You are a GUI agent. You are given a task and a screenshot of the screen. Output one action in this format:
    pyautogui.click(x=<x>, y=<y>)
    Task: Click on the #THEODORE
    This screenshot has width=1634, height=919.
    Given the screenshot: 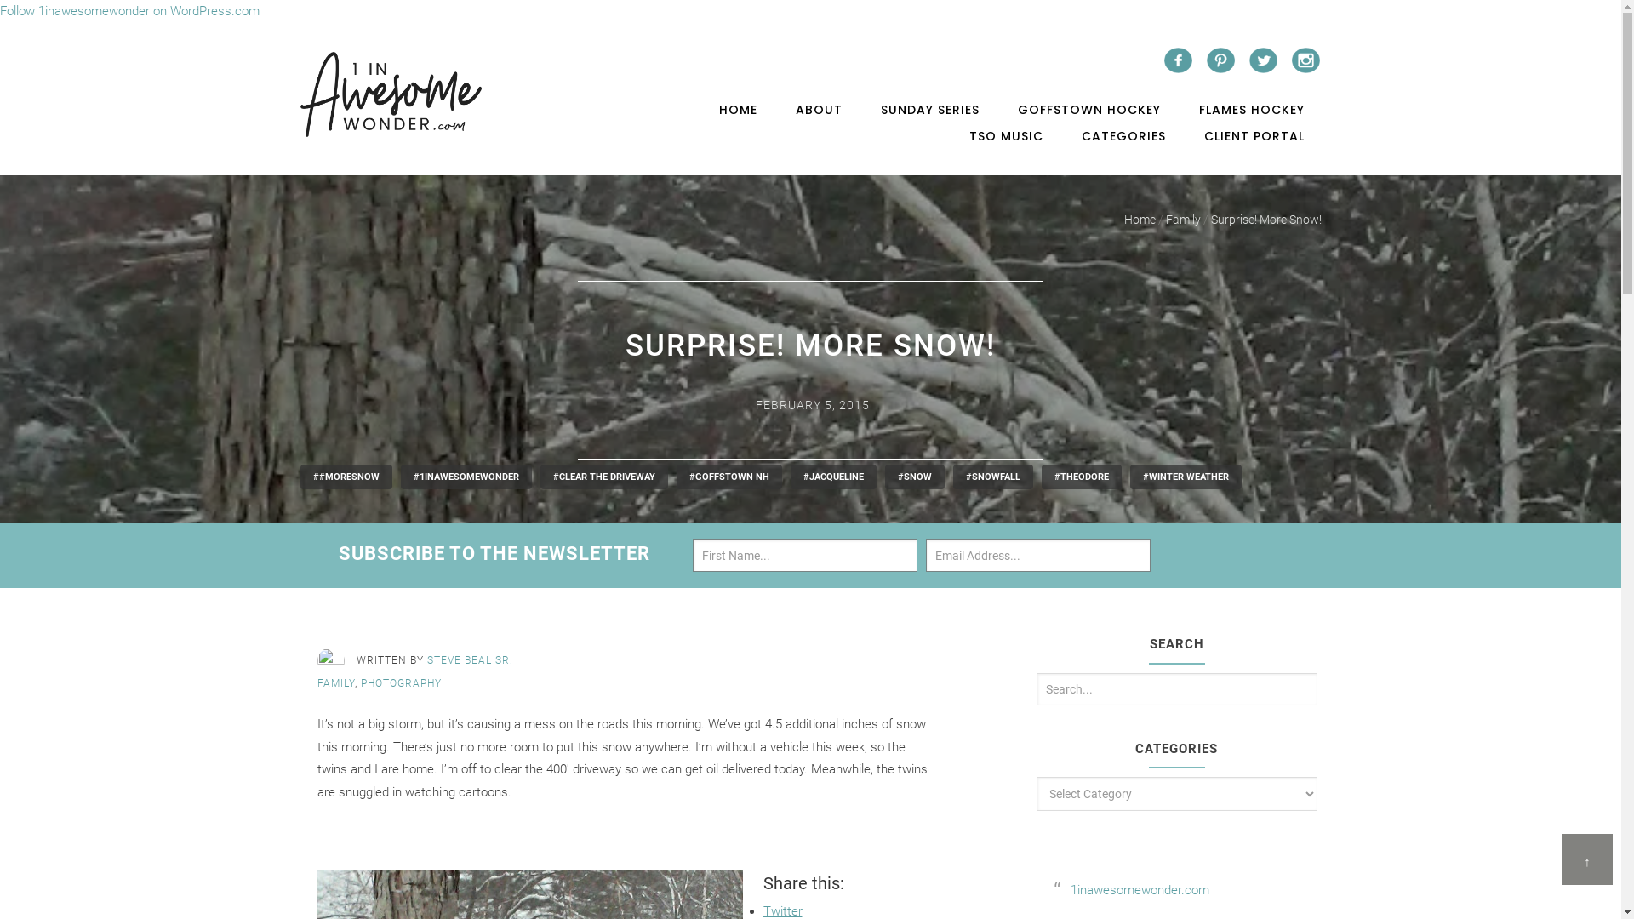 What is the action you would take?
    pyautogui.click(x=1082, y=477)
    